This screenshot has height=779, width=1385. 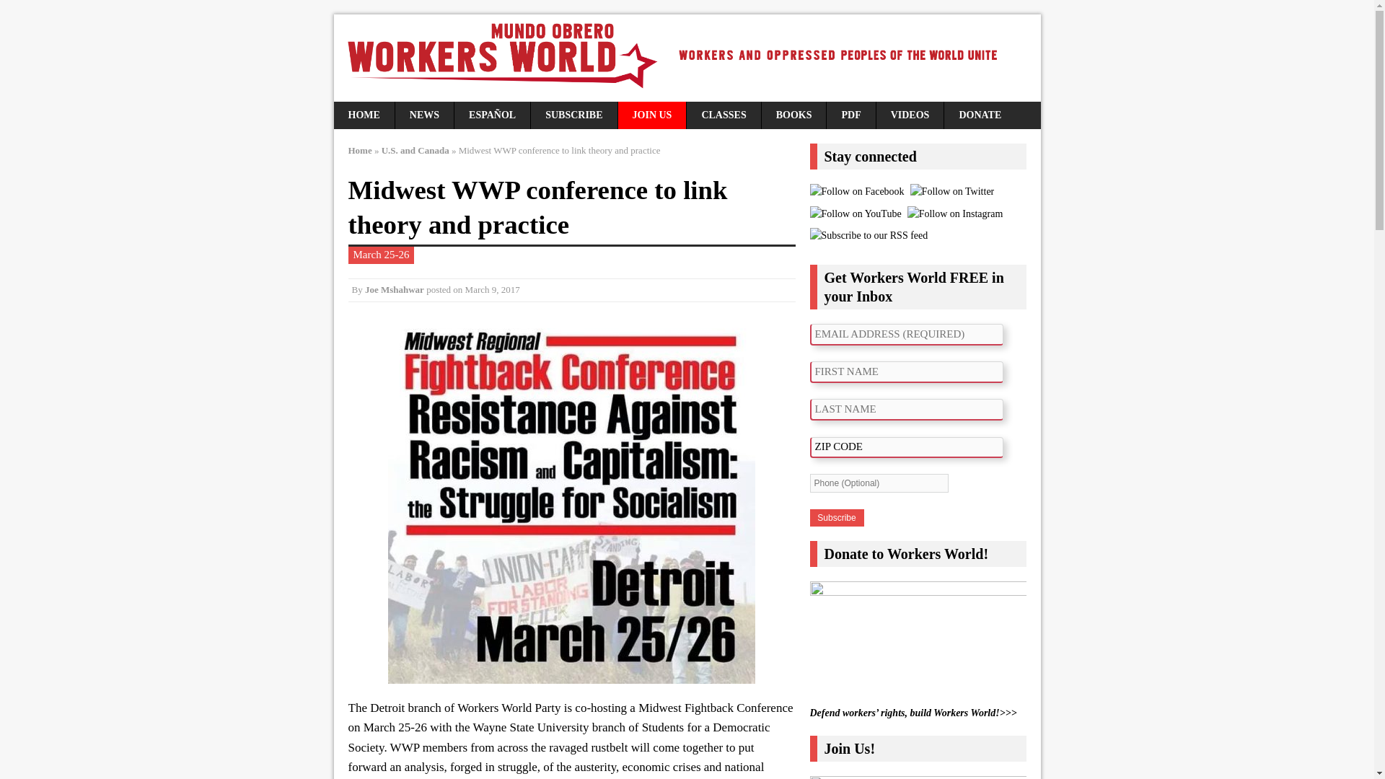 I want to click on Subscribe, so click(x=835, y=518).